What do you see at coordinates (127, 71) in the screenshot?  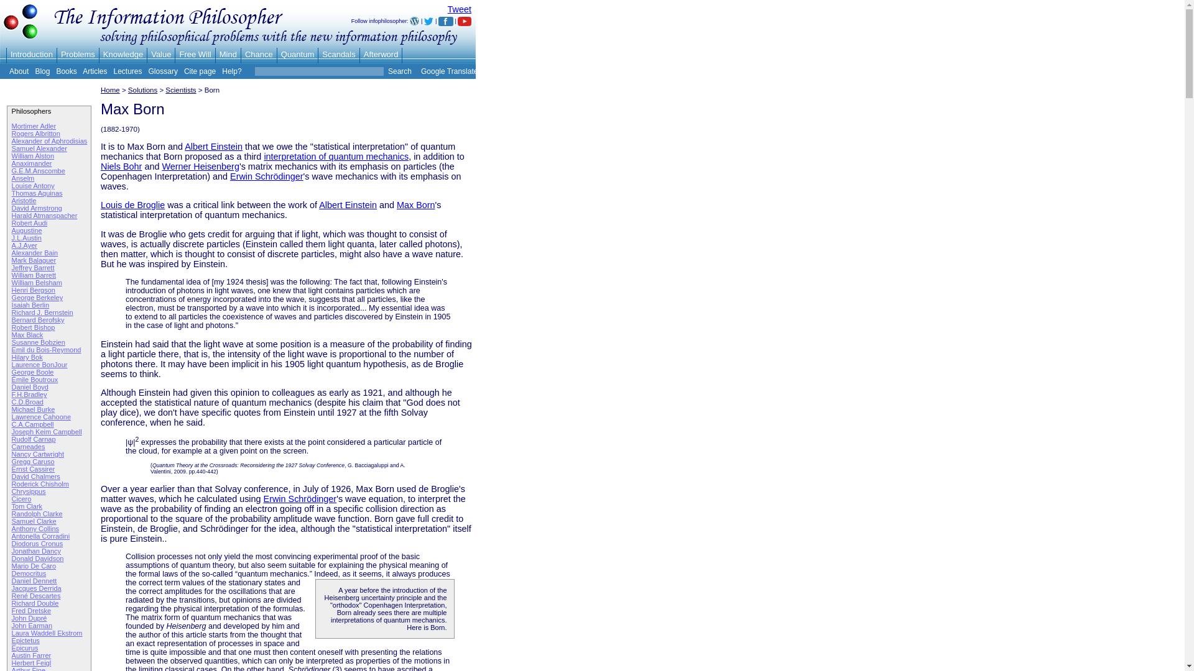 I see `Lectures on information philosophy` at bounding box center [127, 71].